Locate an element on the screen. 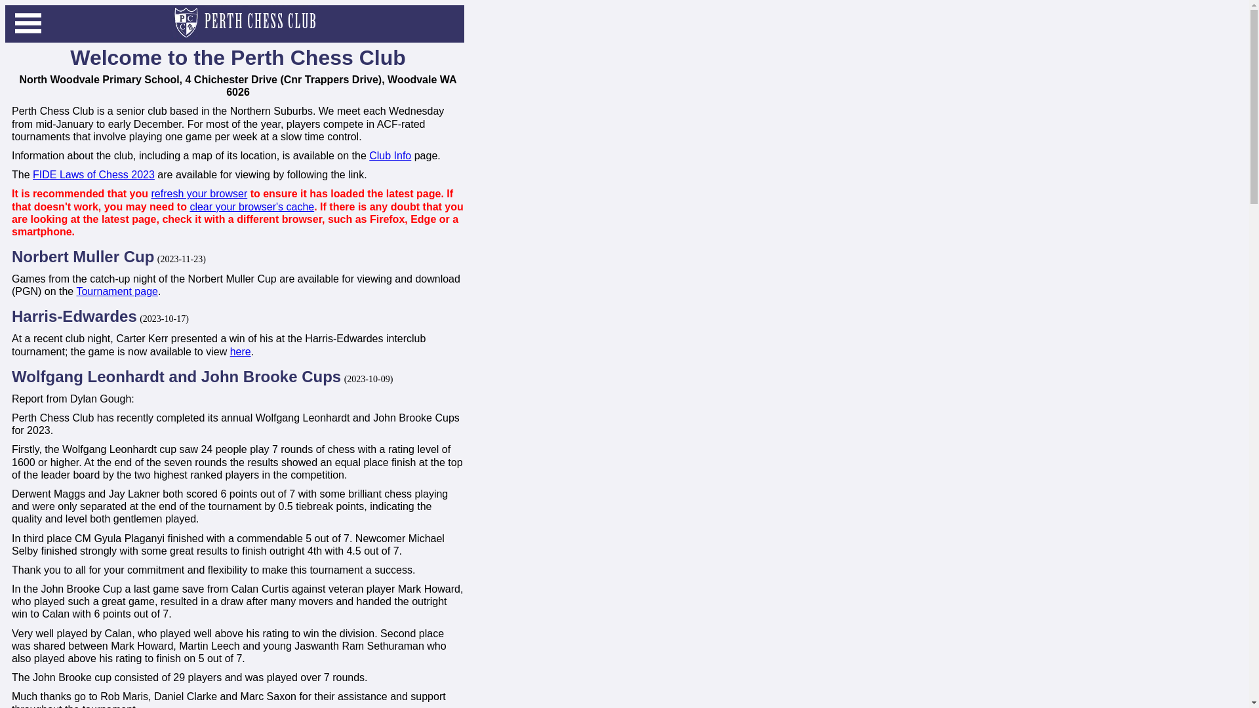 The width and height of the screenshot is (1259, 708). clear your browser's cache is located at coordinates (252, 206).